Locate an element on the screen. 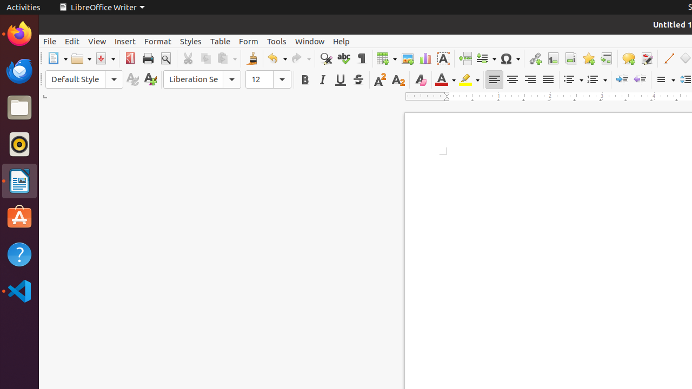 This screenshot has width=692, height=389. View is located at coordinates (97, 41).